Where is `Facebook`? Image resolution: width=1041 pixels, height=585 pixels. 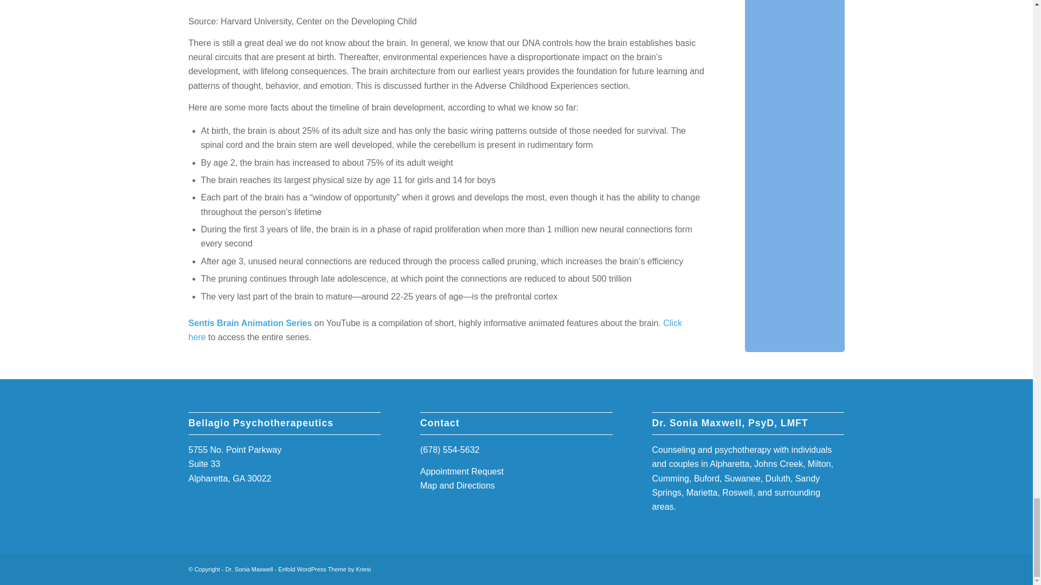 Facebook is located at coordinates (804, 567).